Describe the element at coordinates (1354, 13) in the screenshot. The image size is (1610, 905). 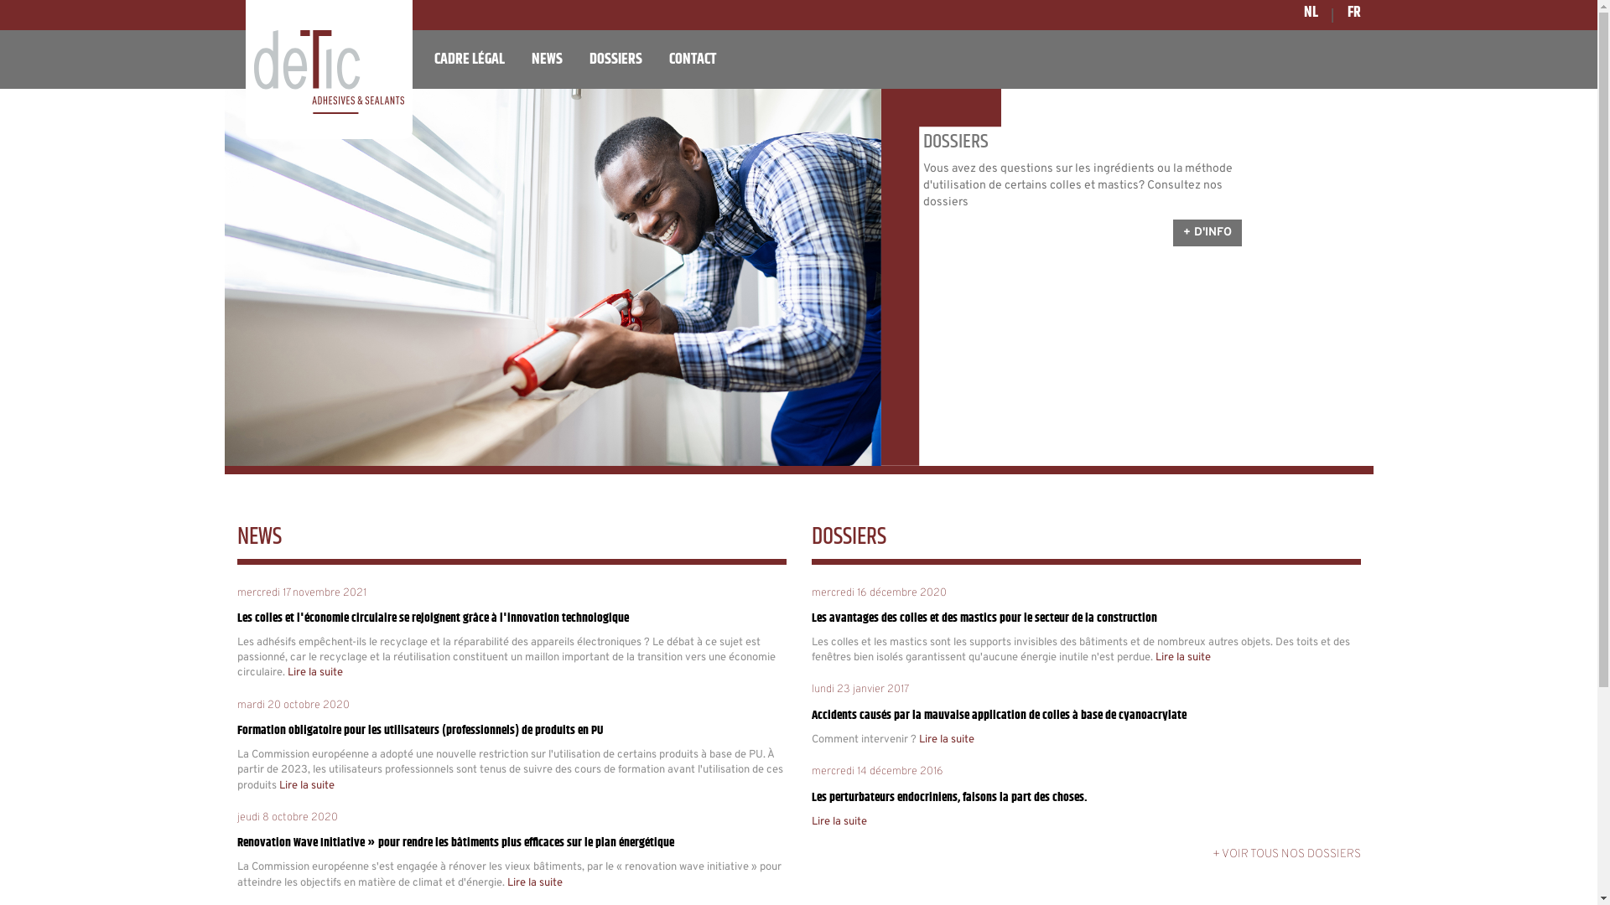
I see `FR` at that location.